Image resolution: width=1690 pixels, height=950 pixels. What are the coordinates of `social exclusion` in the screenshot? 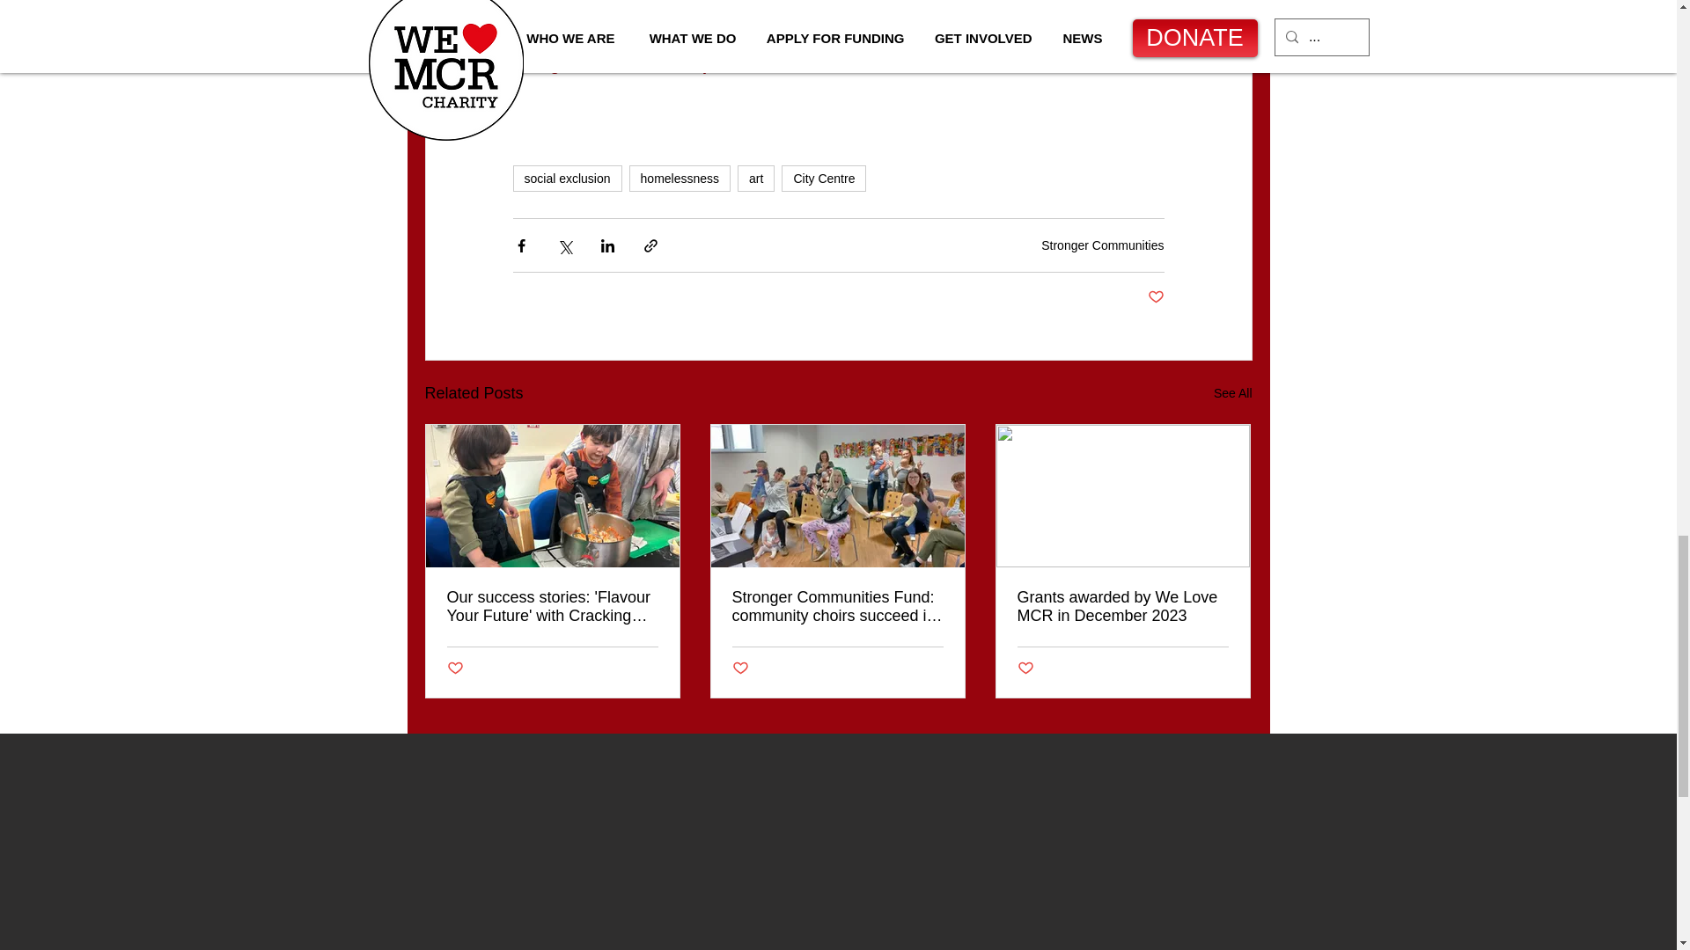 It's located at (567, 178).